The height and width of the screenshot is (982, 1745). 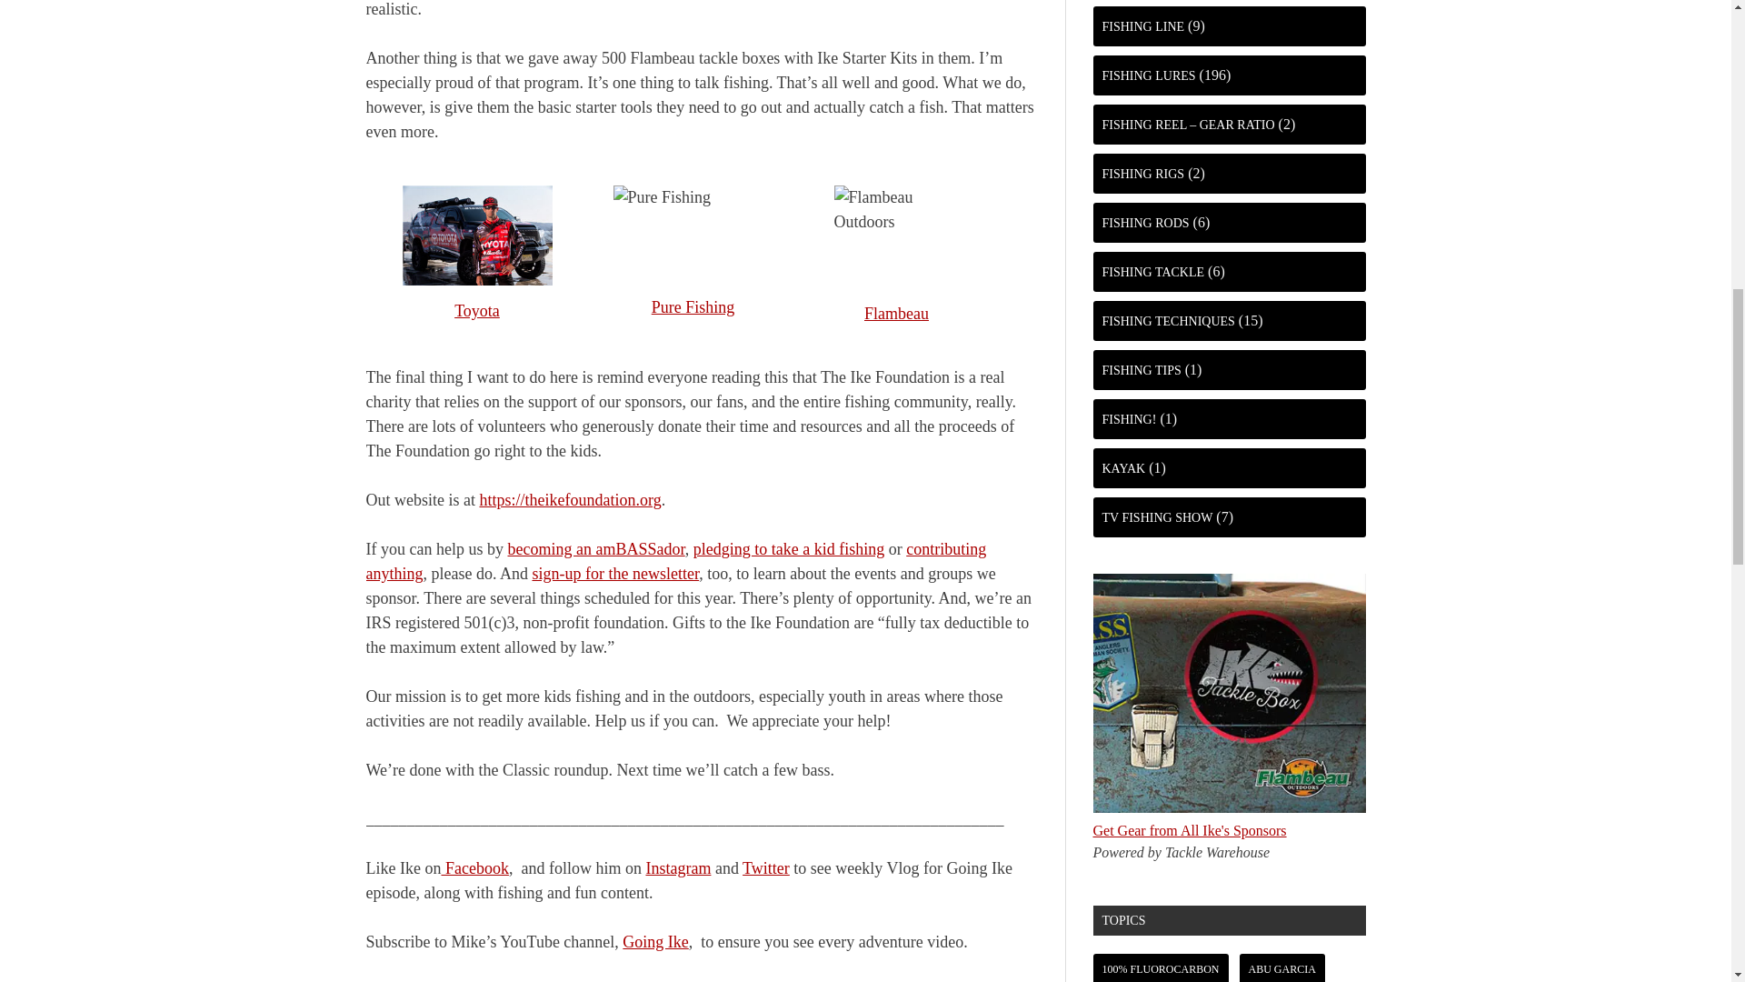 What do you see at coordinates (476, 311) in the screenshot?
I see `Toyota` at bounding box center [476, 311].